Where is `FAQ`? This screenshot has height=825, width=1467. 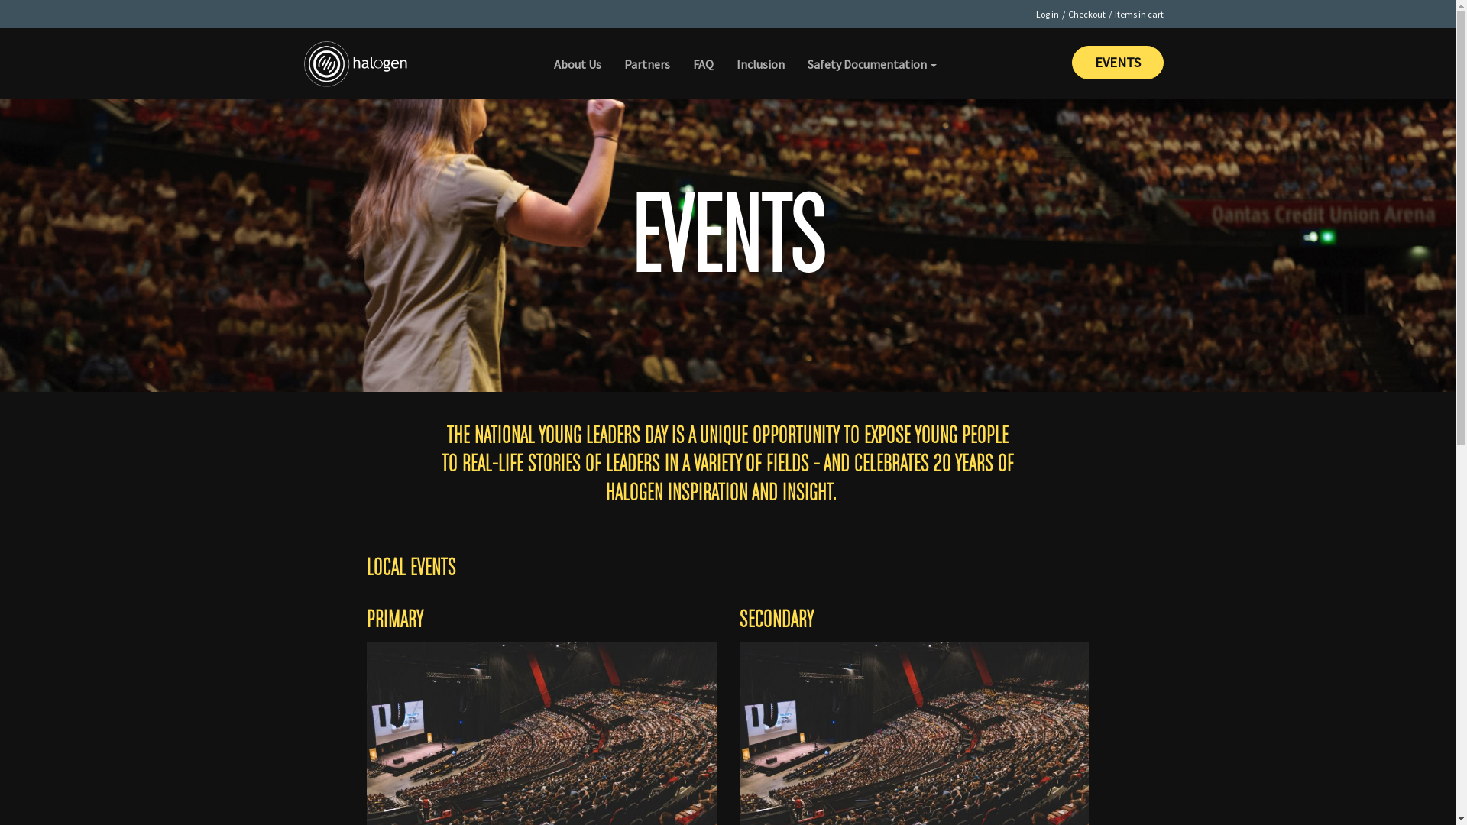 FAQ is located at coordinates (703, 53).